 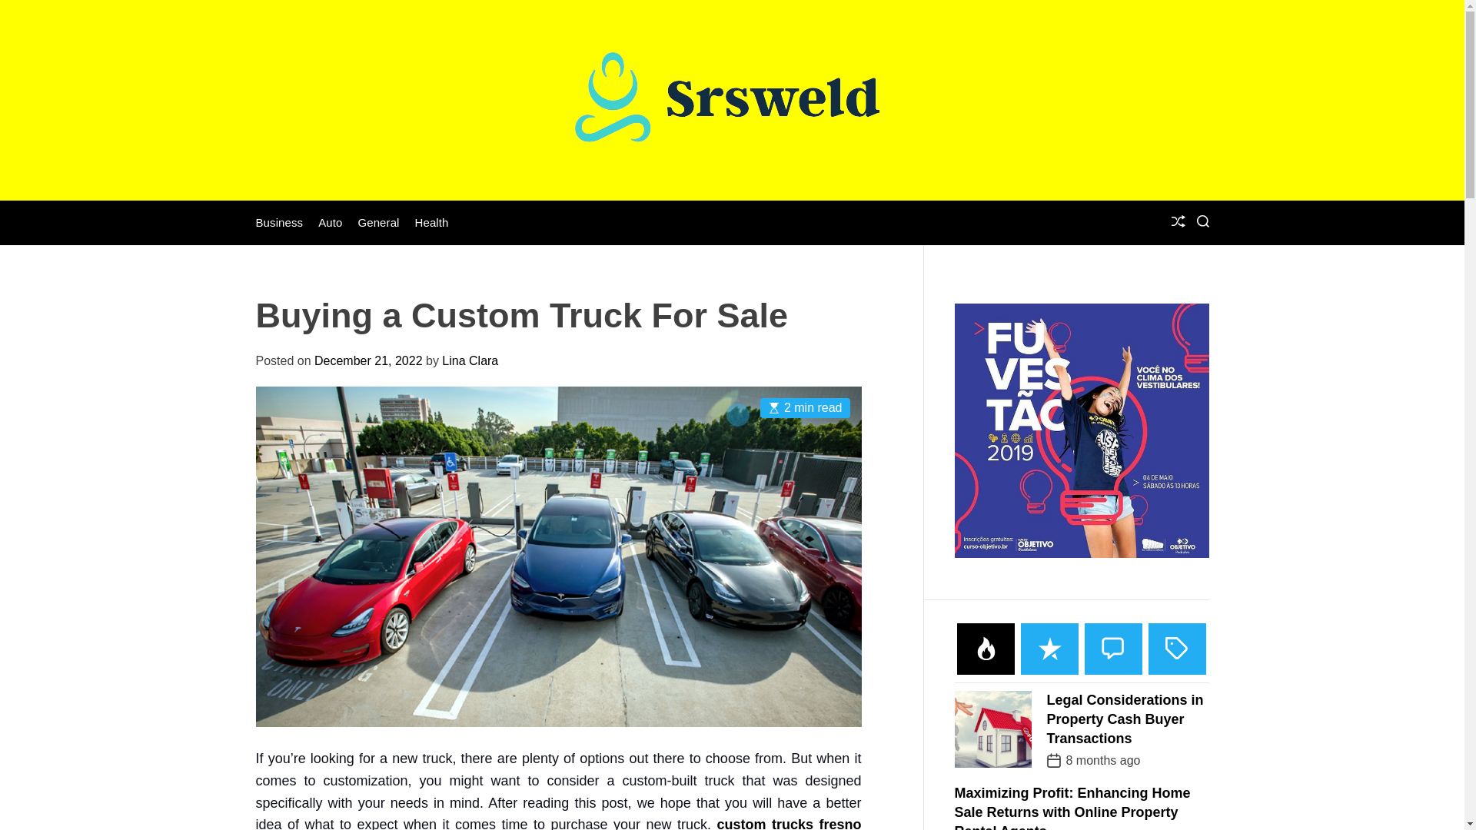 What do you see at coordinates (1050, 649) in the screenshot?
I see `RECENT` at bounding box center [1050, 649].